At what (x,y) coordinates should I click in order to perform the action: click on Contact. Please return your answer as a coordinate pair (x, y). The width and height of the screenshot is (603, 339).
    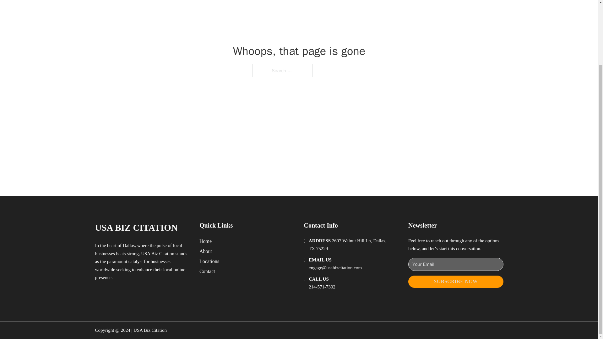
    Looking at the image, I should click on (207, 271).